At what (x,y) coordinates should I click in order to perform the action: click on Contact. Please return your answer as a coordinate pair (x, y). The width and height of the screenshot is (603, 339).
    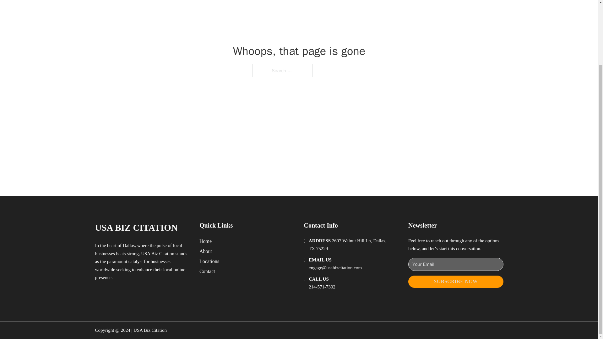
    Looking at the image, I should click on (207, 271).